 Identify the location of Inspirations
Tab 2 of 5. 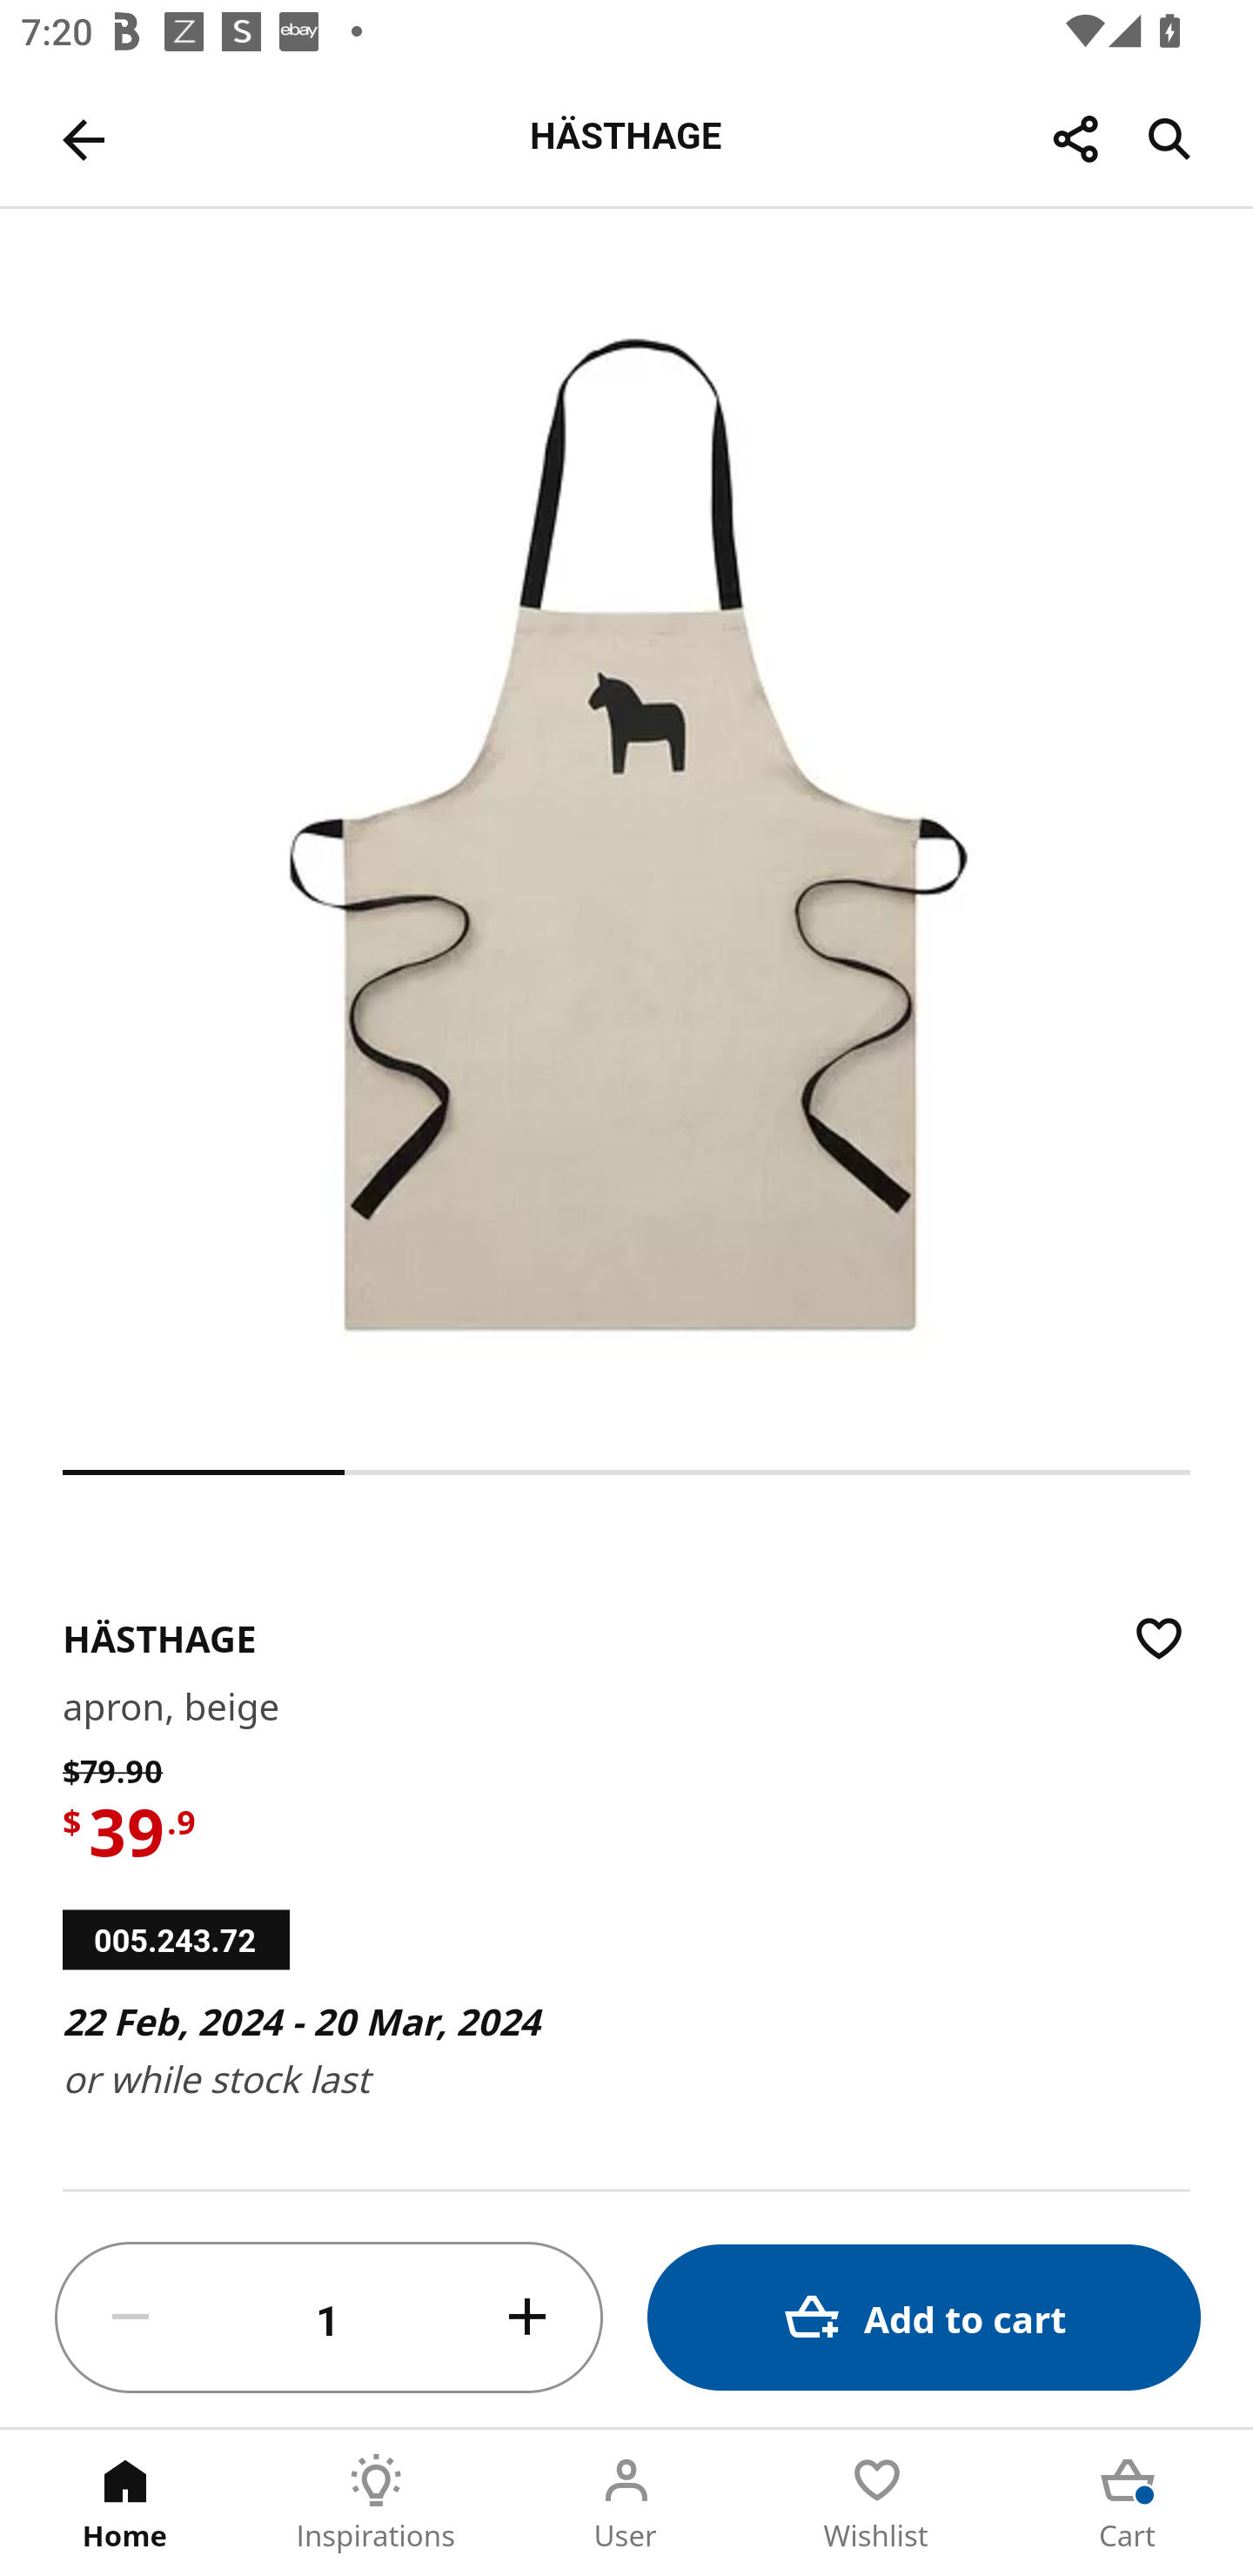
(376, 2503).